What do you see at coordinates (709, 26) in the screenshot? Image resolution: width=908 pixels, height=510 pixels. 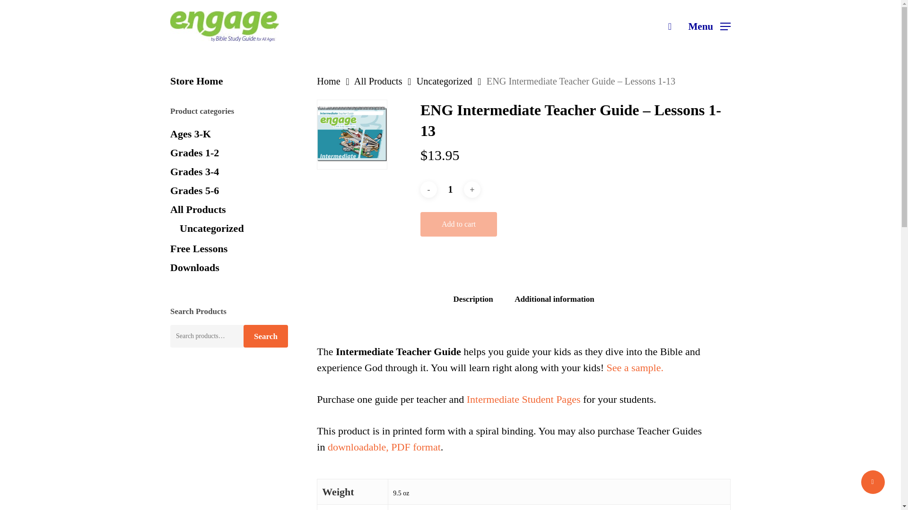 I see `Menu` at bounding box center [709, 26].